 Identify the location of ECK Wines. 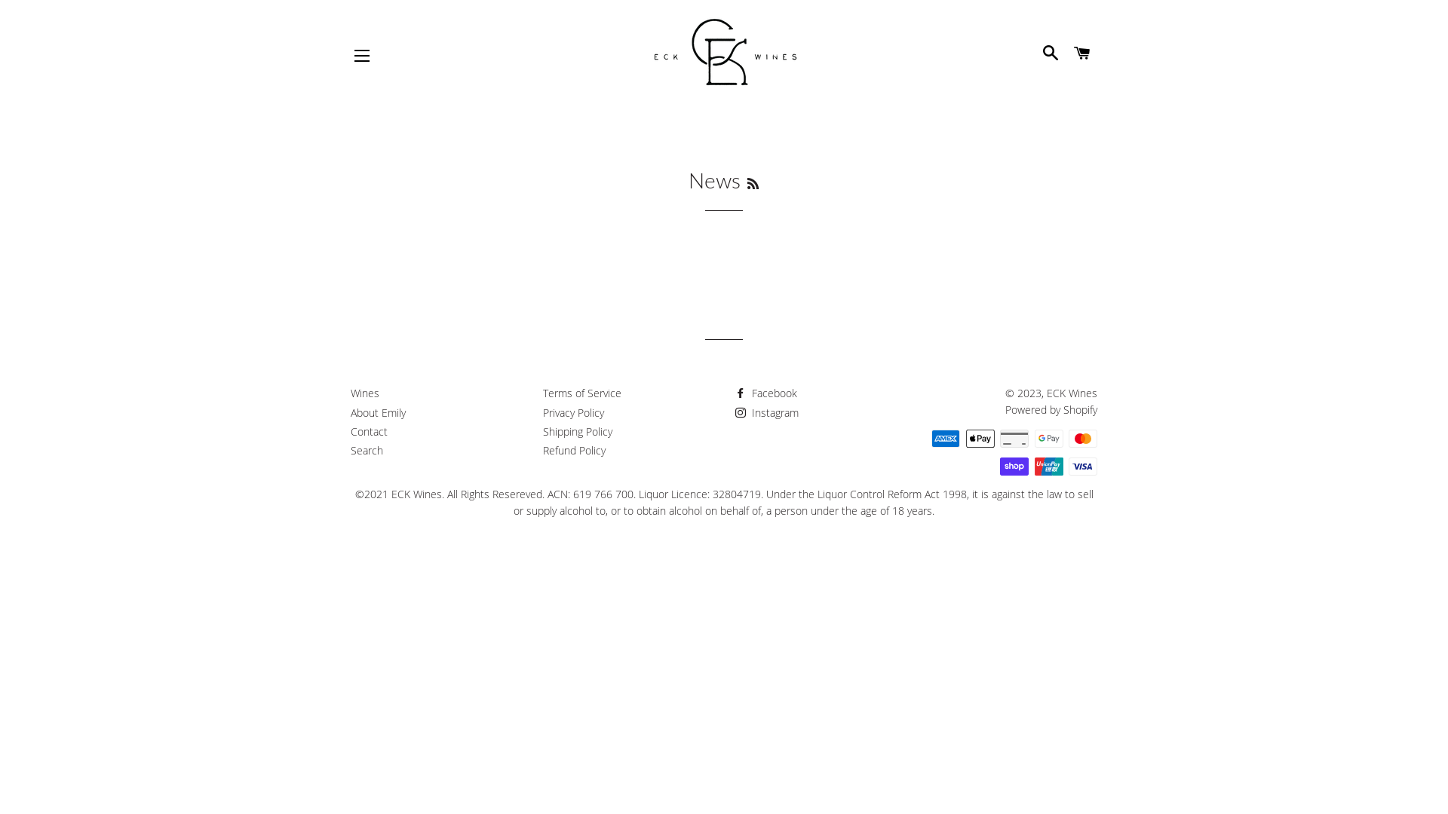
(1072, 393).